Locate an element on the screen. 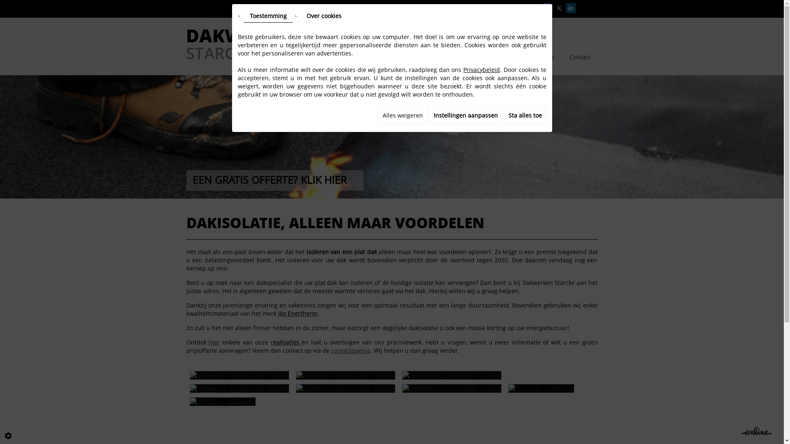  Dakwerken Starckx bvba - Isolatie  is located at coordinates (345, 388).